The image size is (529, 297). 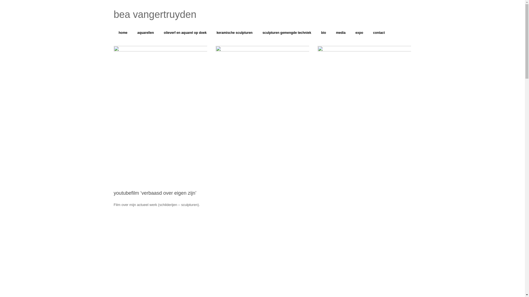 I want to click on olieverf en aquarel op doek, so click(x=185, y=33).